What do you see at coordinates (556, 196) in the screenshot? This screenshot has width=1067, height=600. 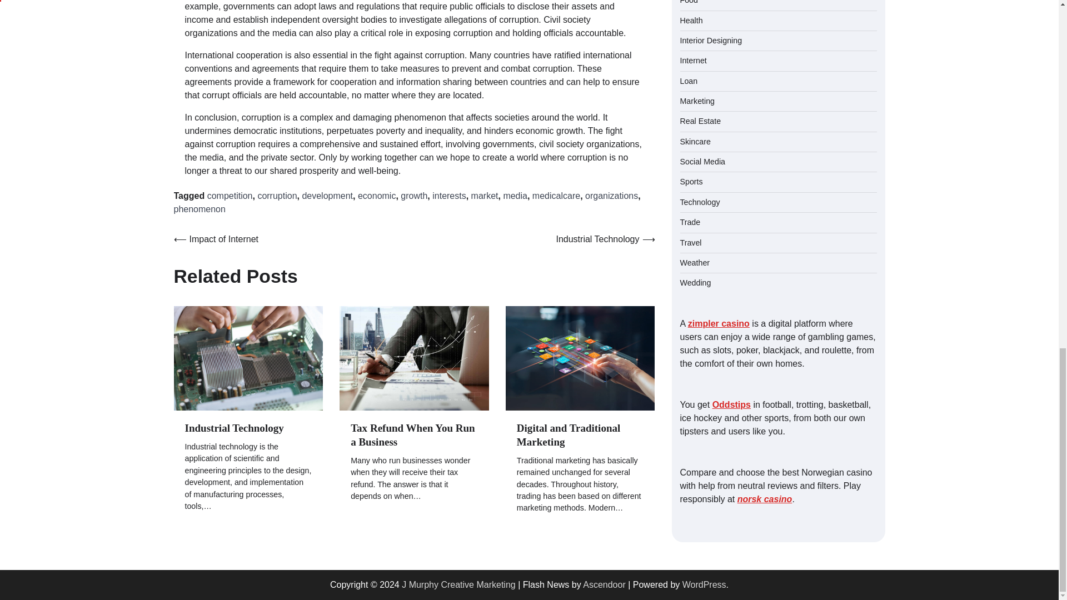 I see `medicalcare` at bounding box center [556, 196].